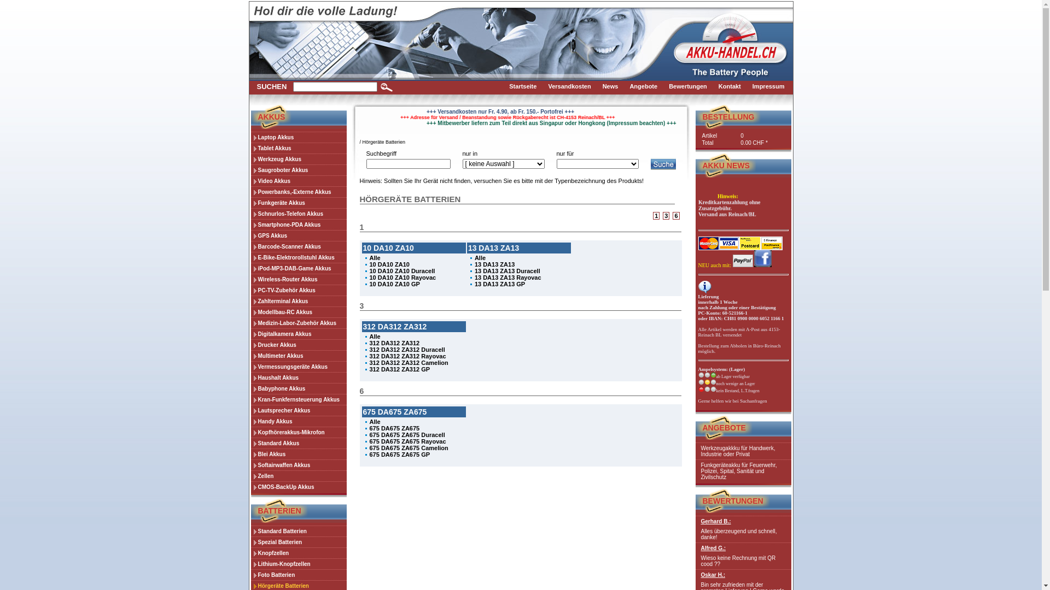 The height and width of the screenshot is (590, 1050). Describe the element at coordinates (272, 86) in the screenshot. I see `SUCHEN` at that location.